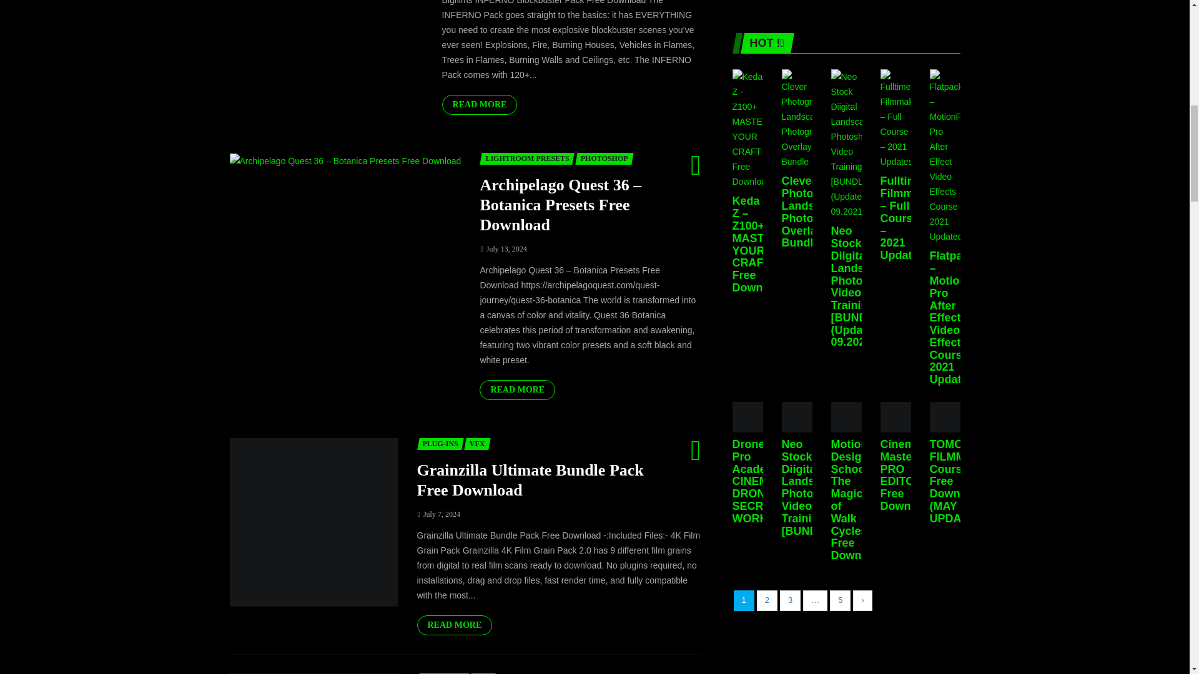 This screenshot has width=1199, height=674. Describe the element at coordinates (598, 336) in the screenshot. I see `Search` at that location.